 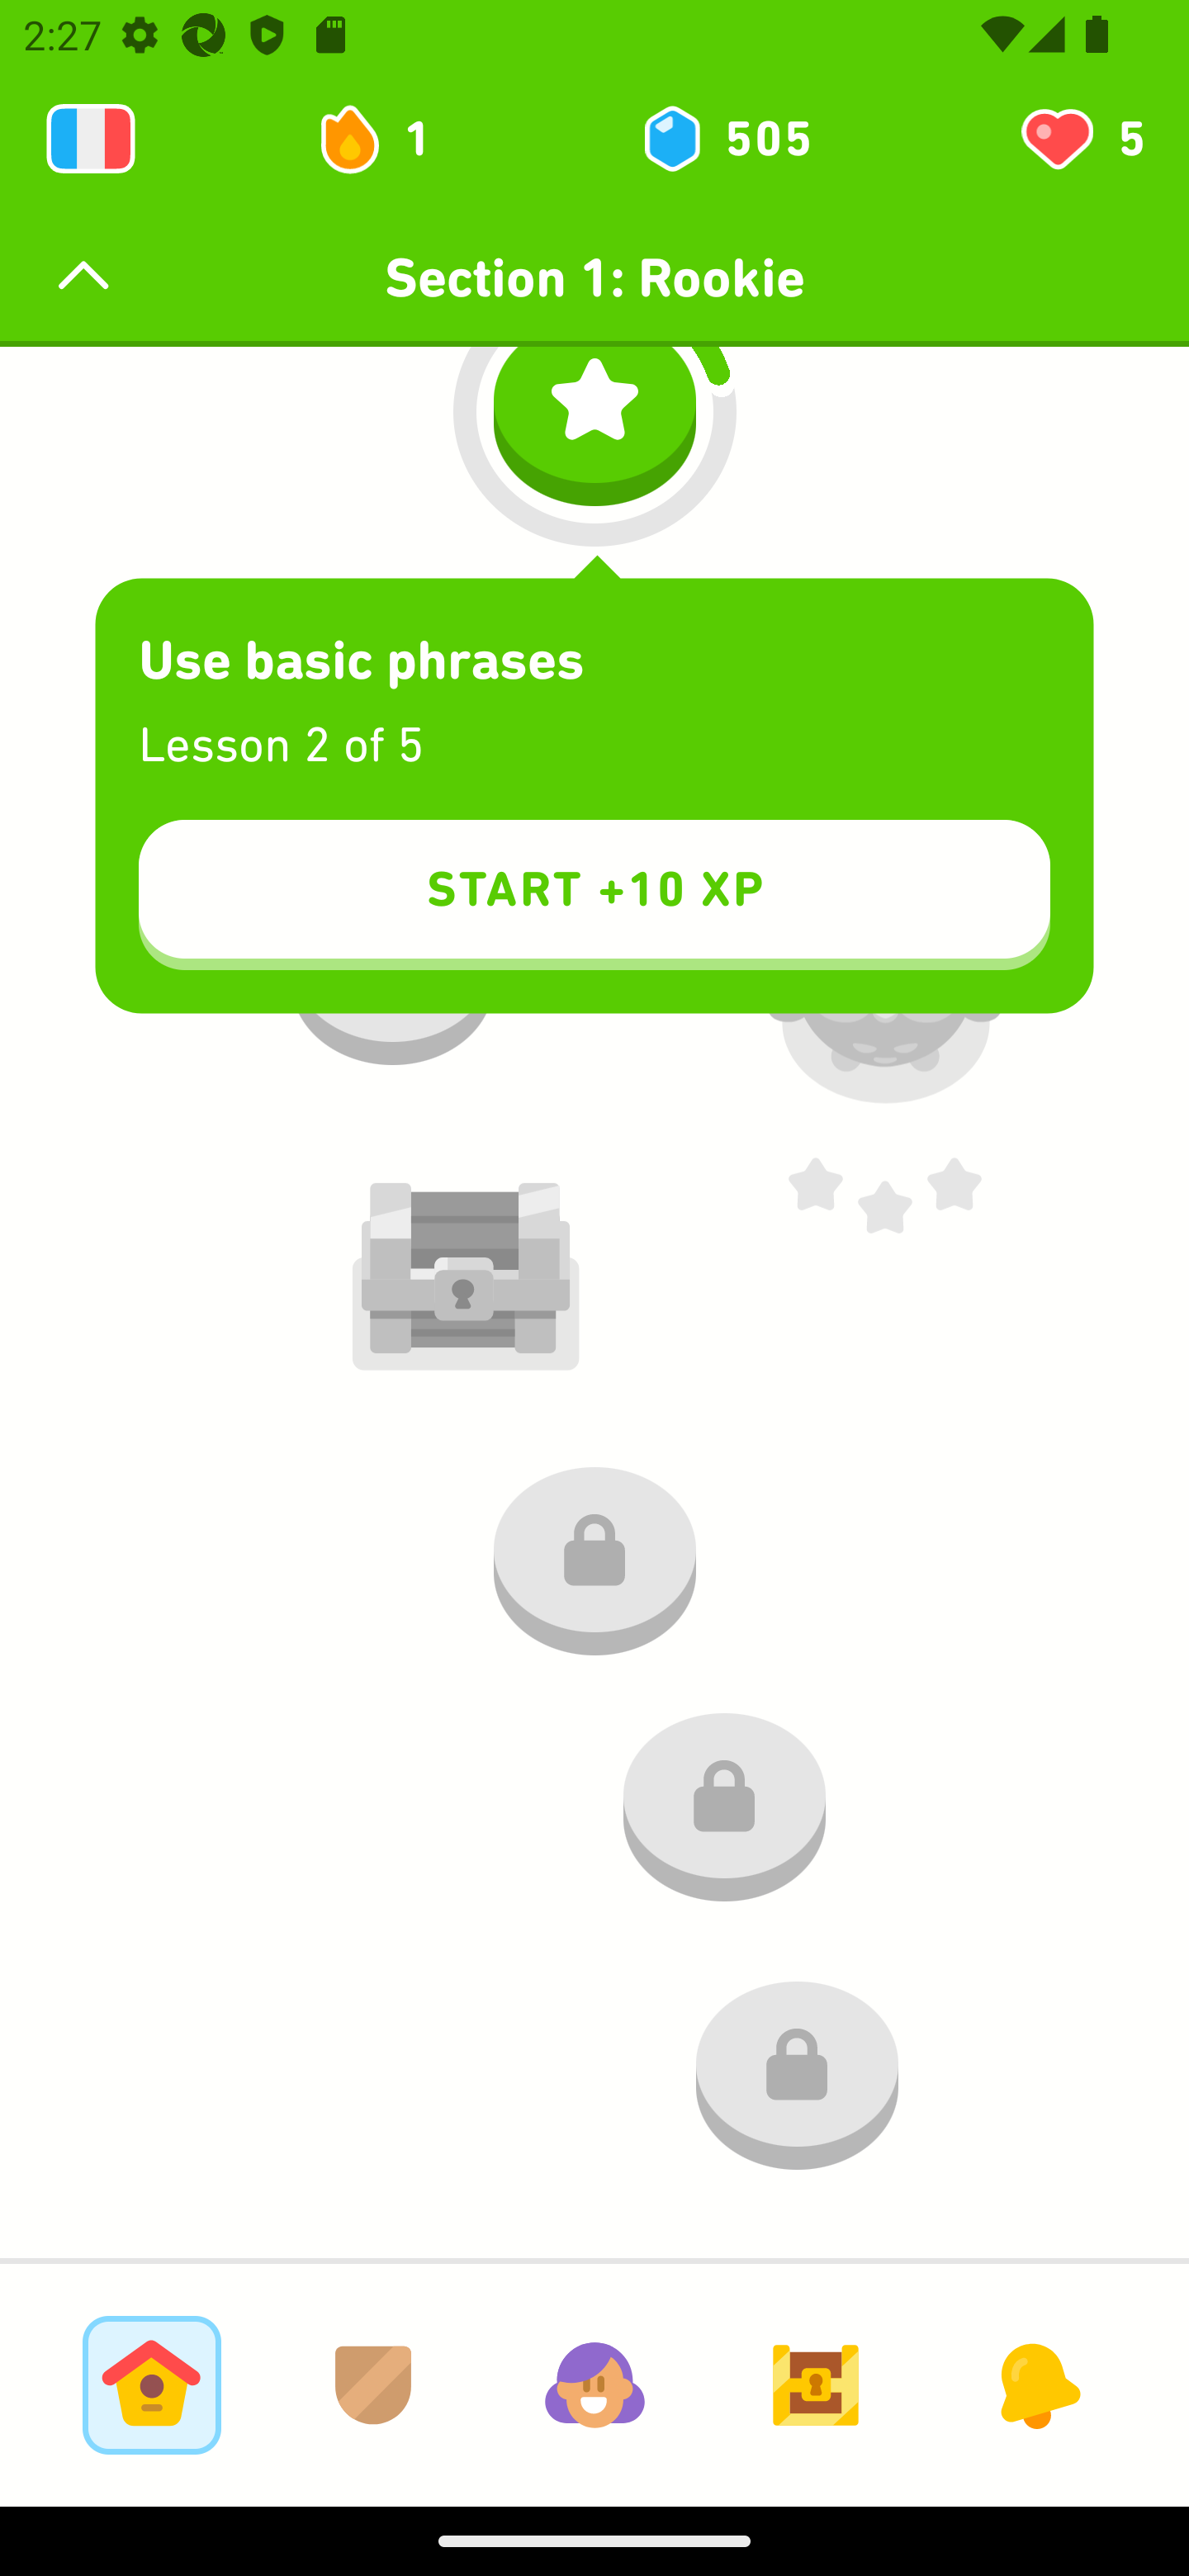 What do you see at coordinates (816, 2384) in the screenshot?
I see `Goals Tab` at bounding box center [816, 2384].